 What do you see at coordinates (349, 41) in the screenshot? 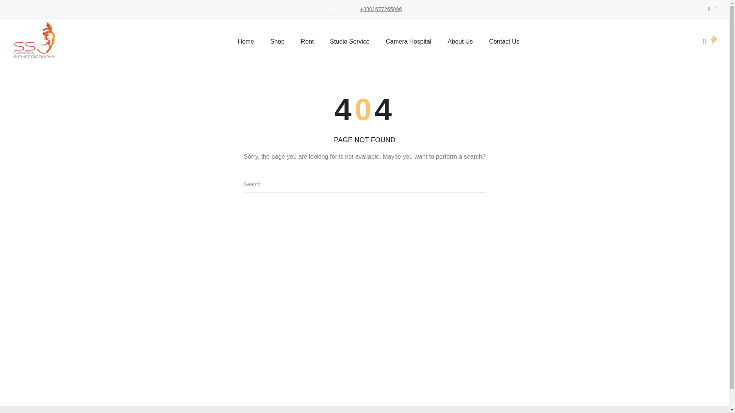
I see `Studio Service` at bounding box center [349, 41].